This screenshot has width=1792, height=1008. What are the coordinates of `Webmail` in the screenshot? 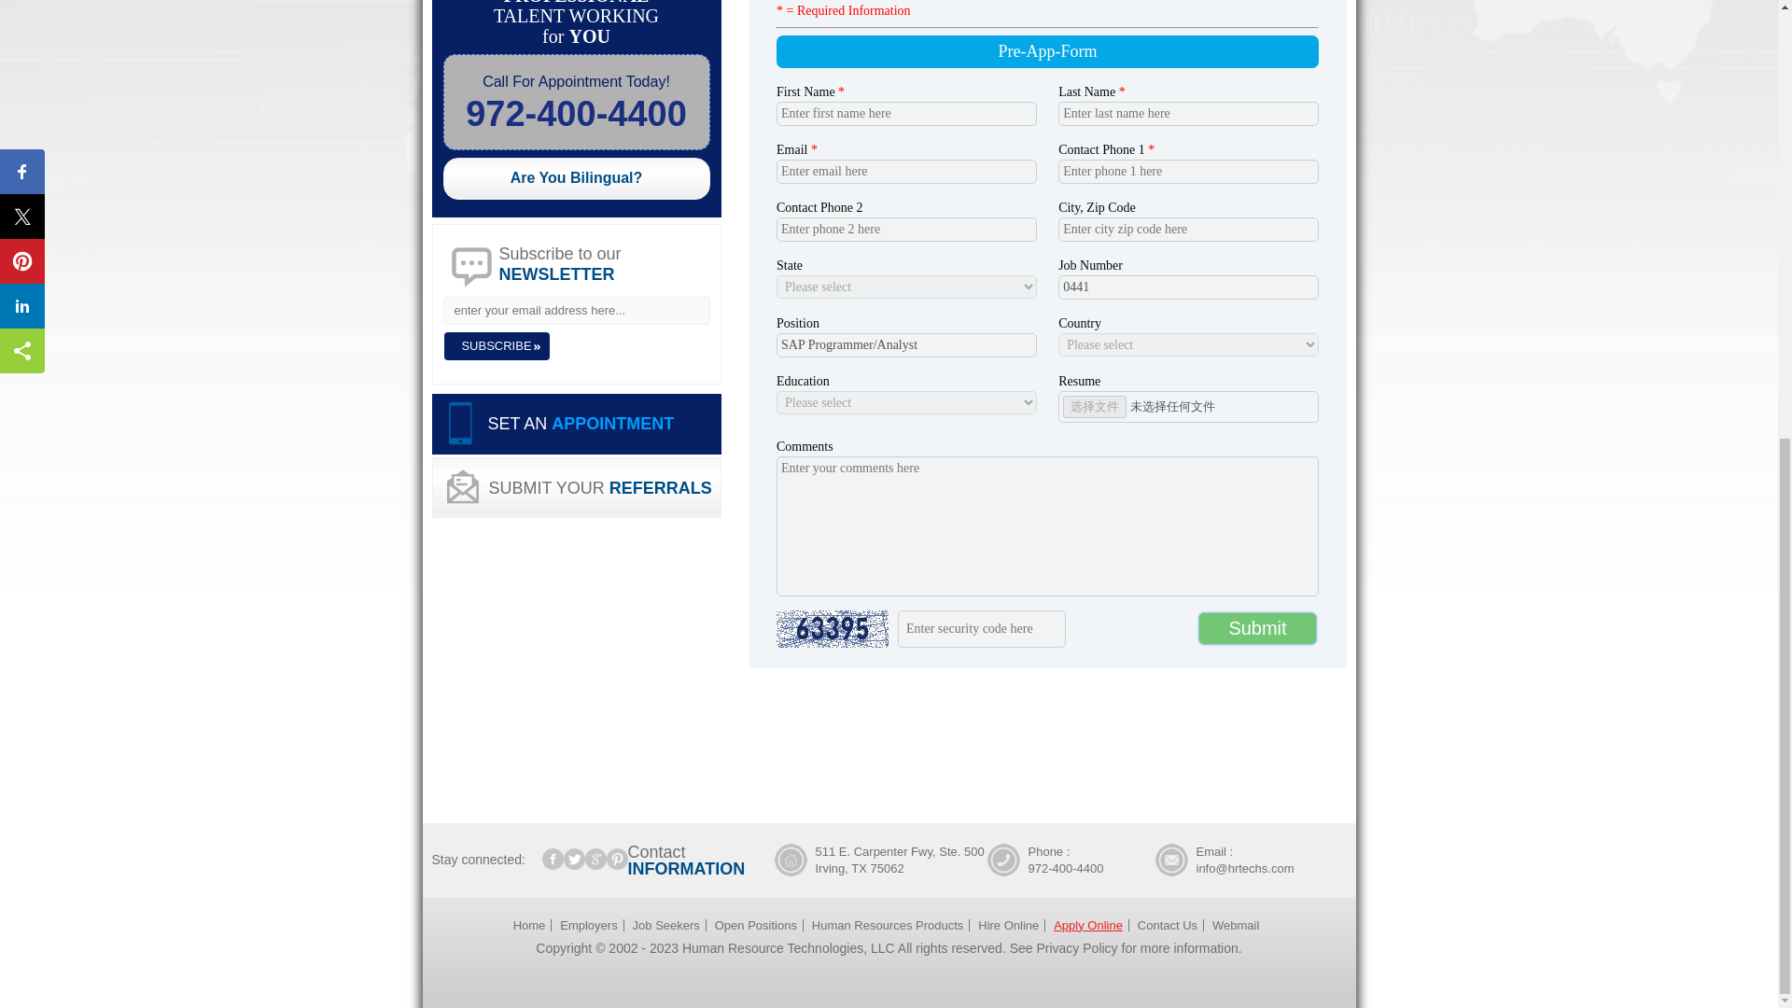 It's located at (1236, 925).